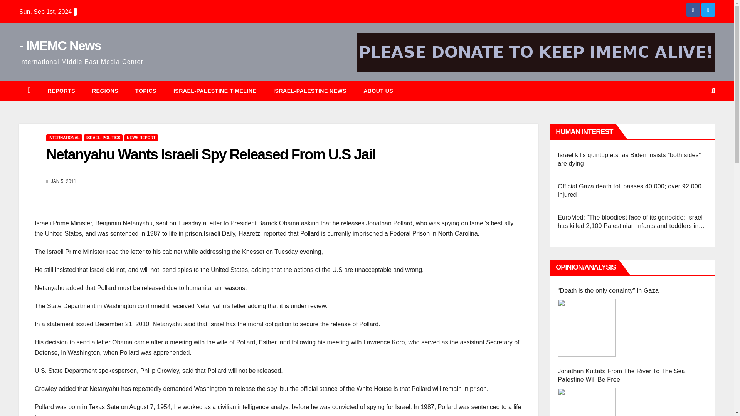 The image size is (740, 416). What do you see at coordinates (105, 91) in the screenshot?
I see `Regions` at bounding box center [105, 91].